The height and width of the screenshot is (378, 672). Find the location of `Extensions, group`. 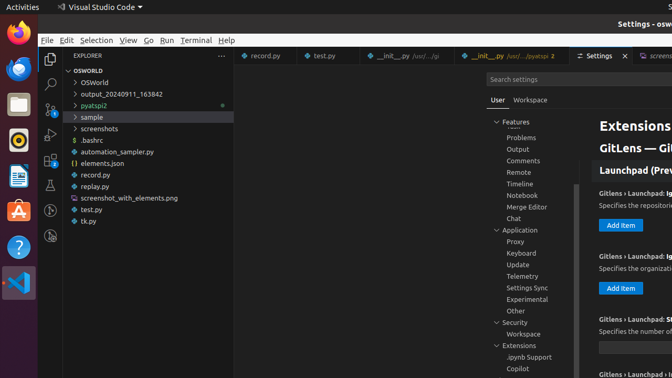

Extensions, group is located at coordinates (533, 345).